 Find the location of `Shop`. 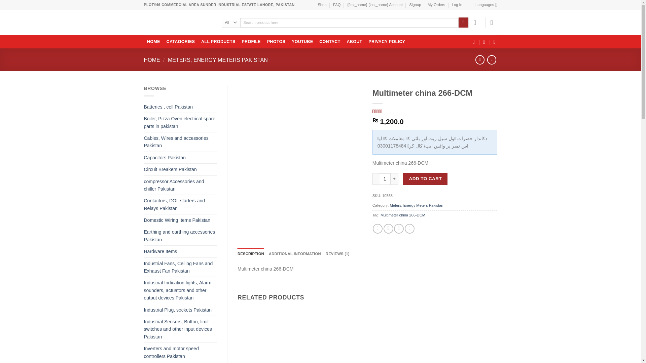

Shop is located at coordinates (322, 5).